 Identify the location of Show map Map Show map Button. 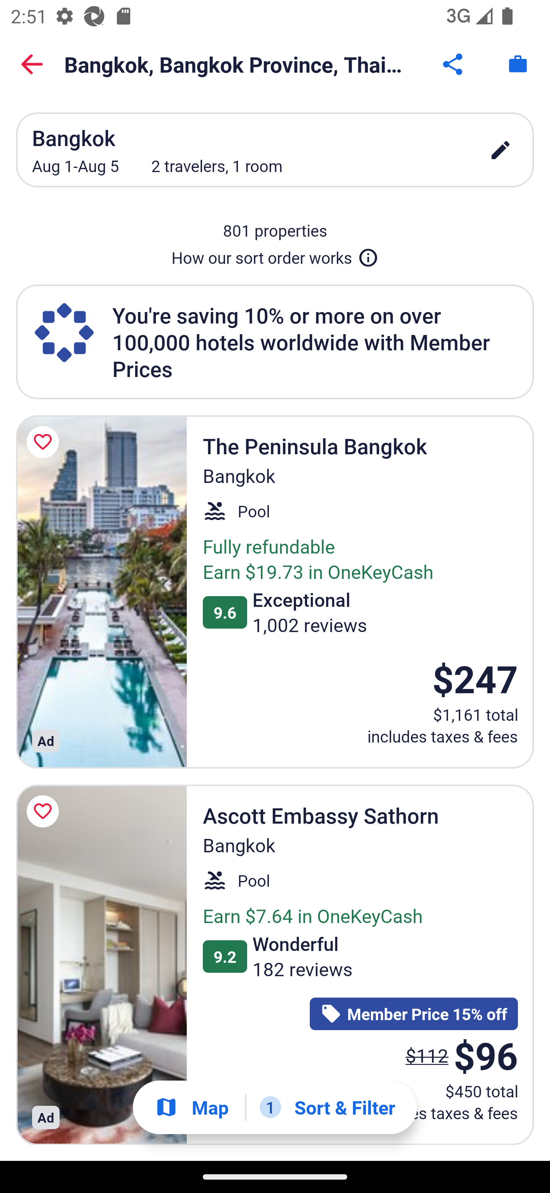
(192, 1107).